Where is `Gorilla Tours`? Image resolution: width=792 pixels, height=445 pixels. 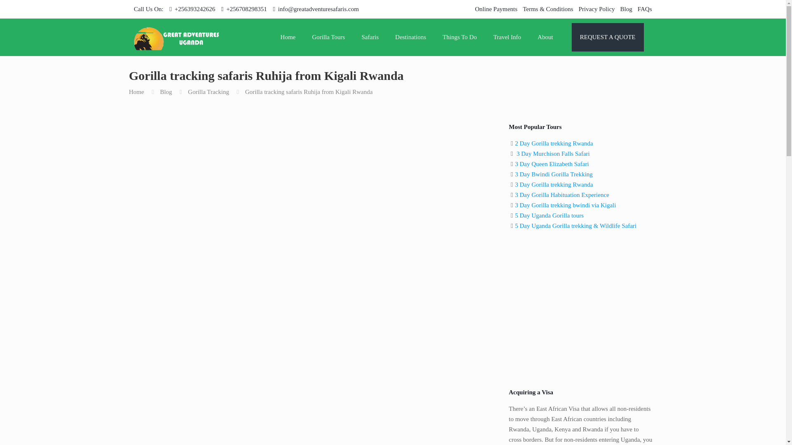
Gorilla Tours is located at coordinates (328, 37).